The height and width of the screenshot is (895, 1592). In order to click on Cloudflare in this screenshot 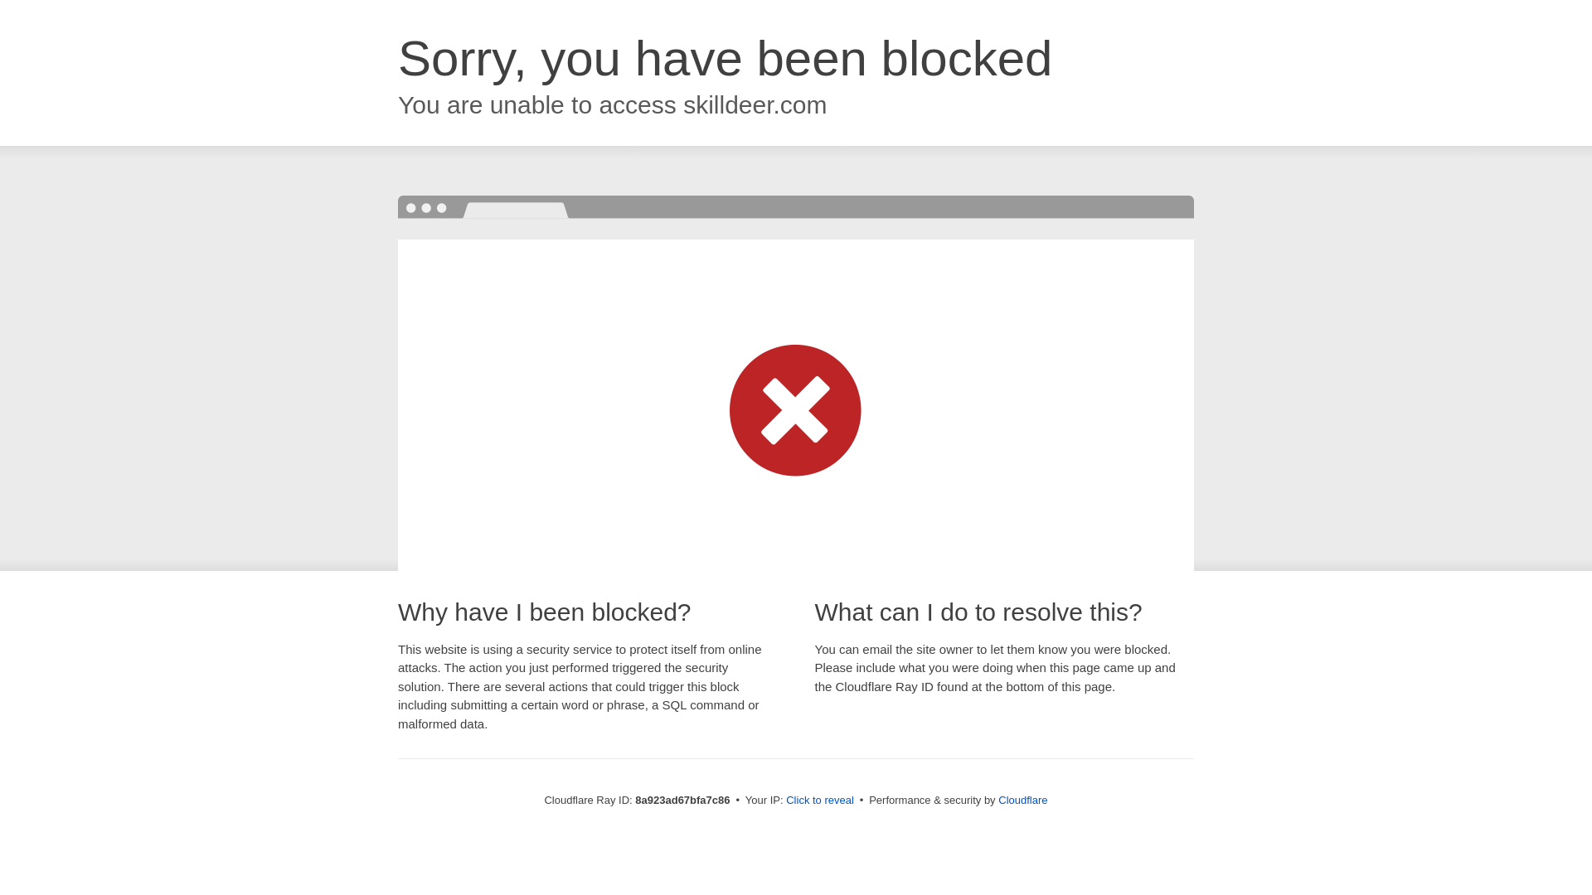, I will do `click(1022, 800)`.